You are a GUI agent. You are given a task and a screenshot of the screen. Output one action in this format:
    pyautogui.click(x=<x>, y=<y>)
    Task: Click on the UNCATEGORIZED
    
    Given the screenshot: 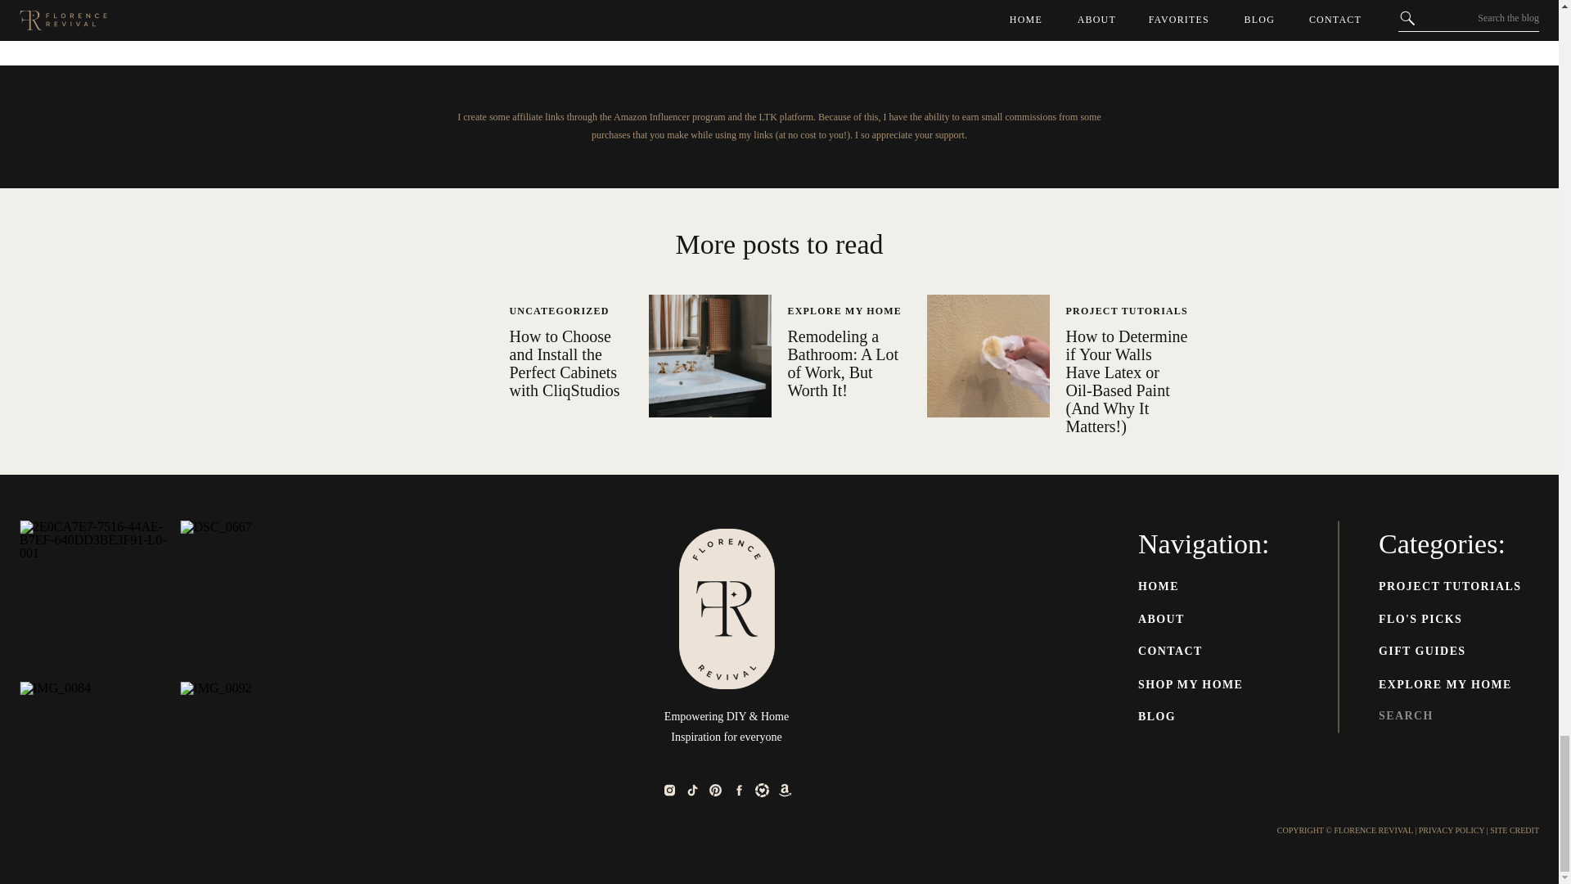 What is the action you would take?
    pyautogui.click(x=559, y=310)
    